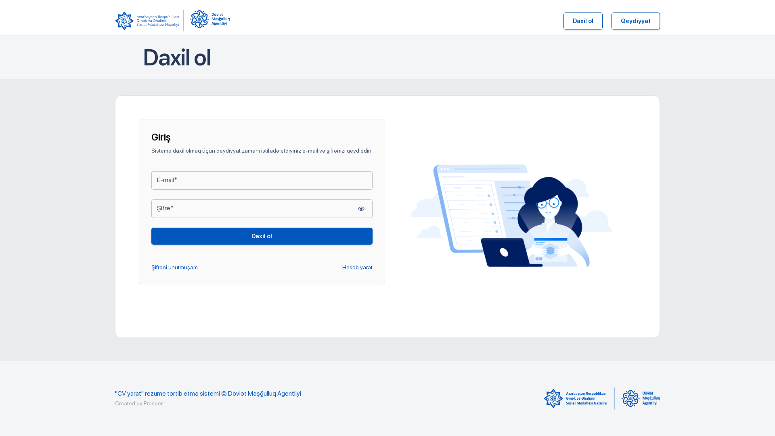  I want to click on Daxil ol, so click(583, 21).